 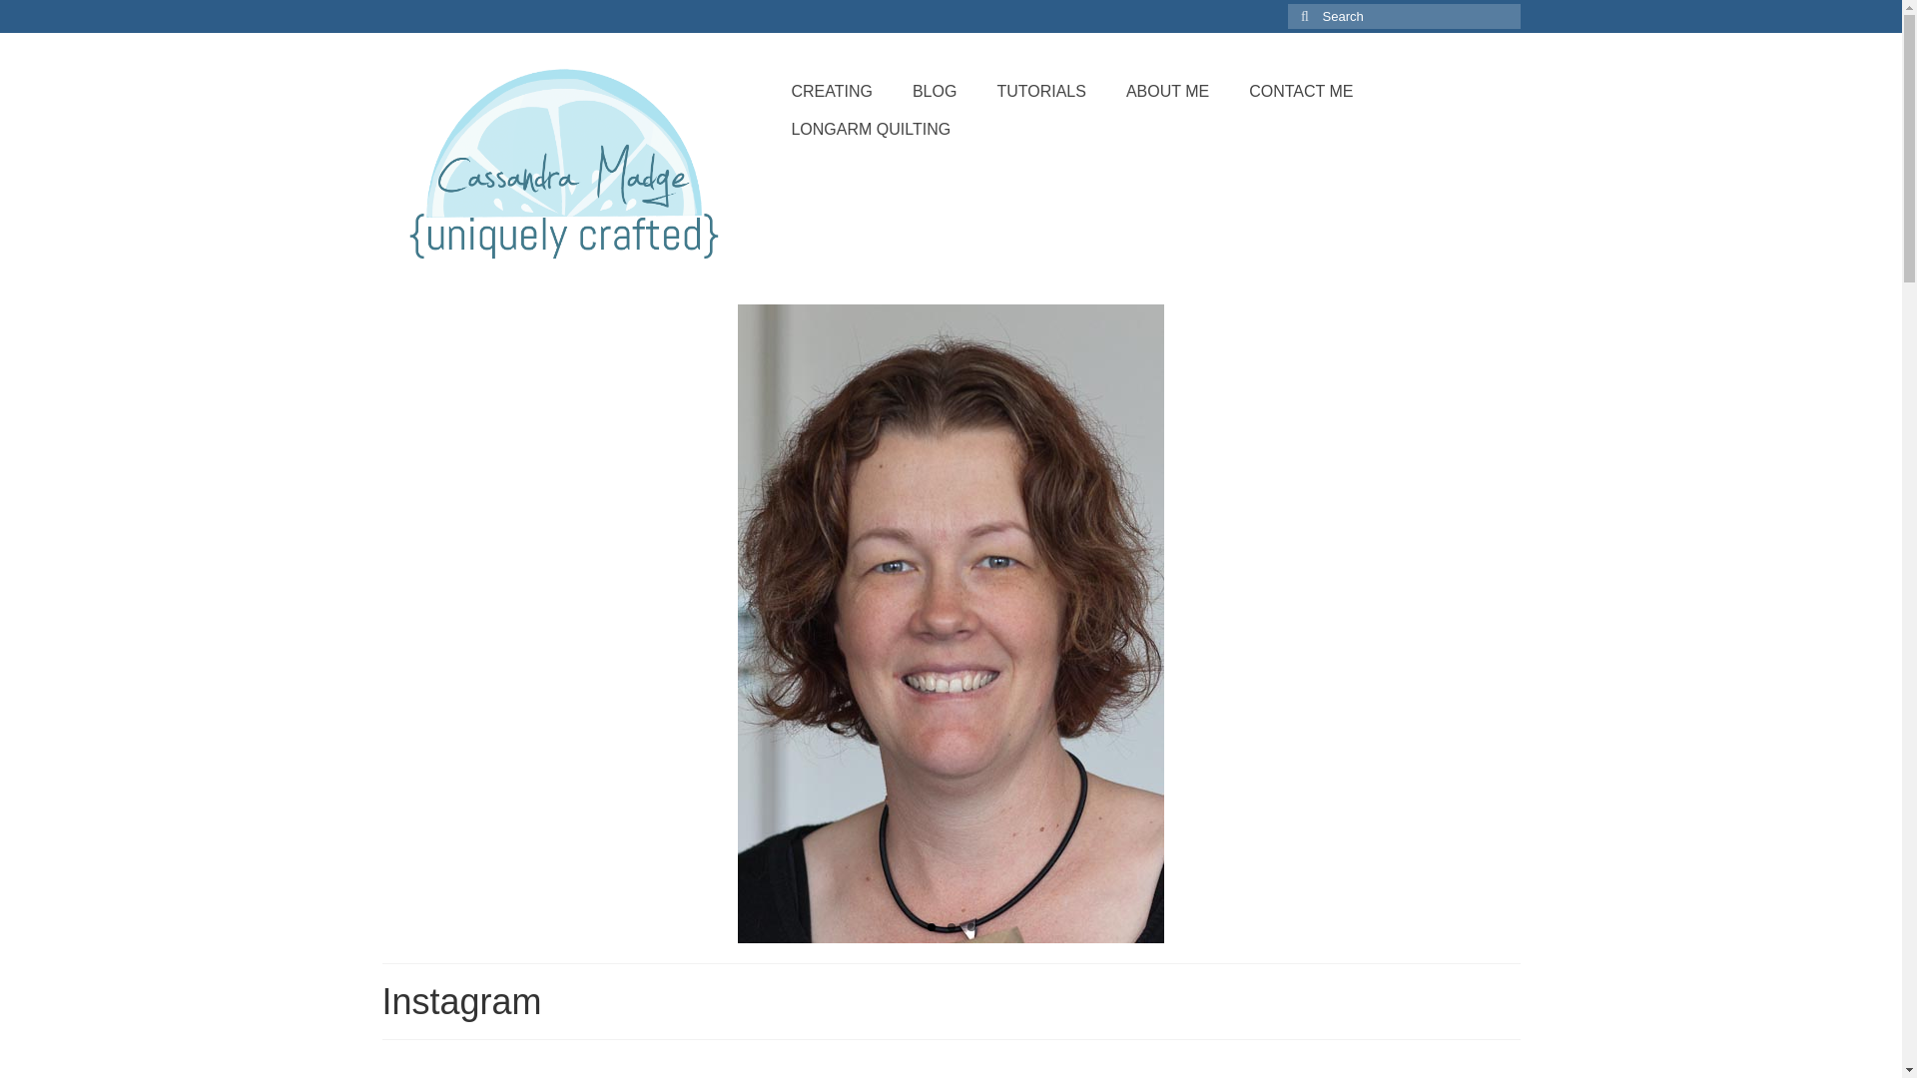 What do you see at coordinates (969, 926) in the screenshot?
I see `3` at bounding box center [969, 926].